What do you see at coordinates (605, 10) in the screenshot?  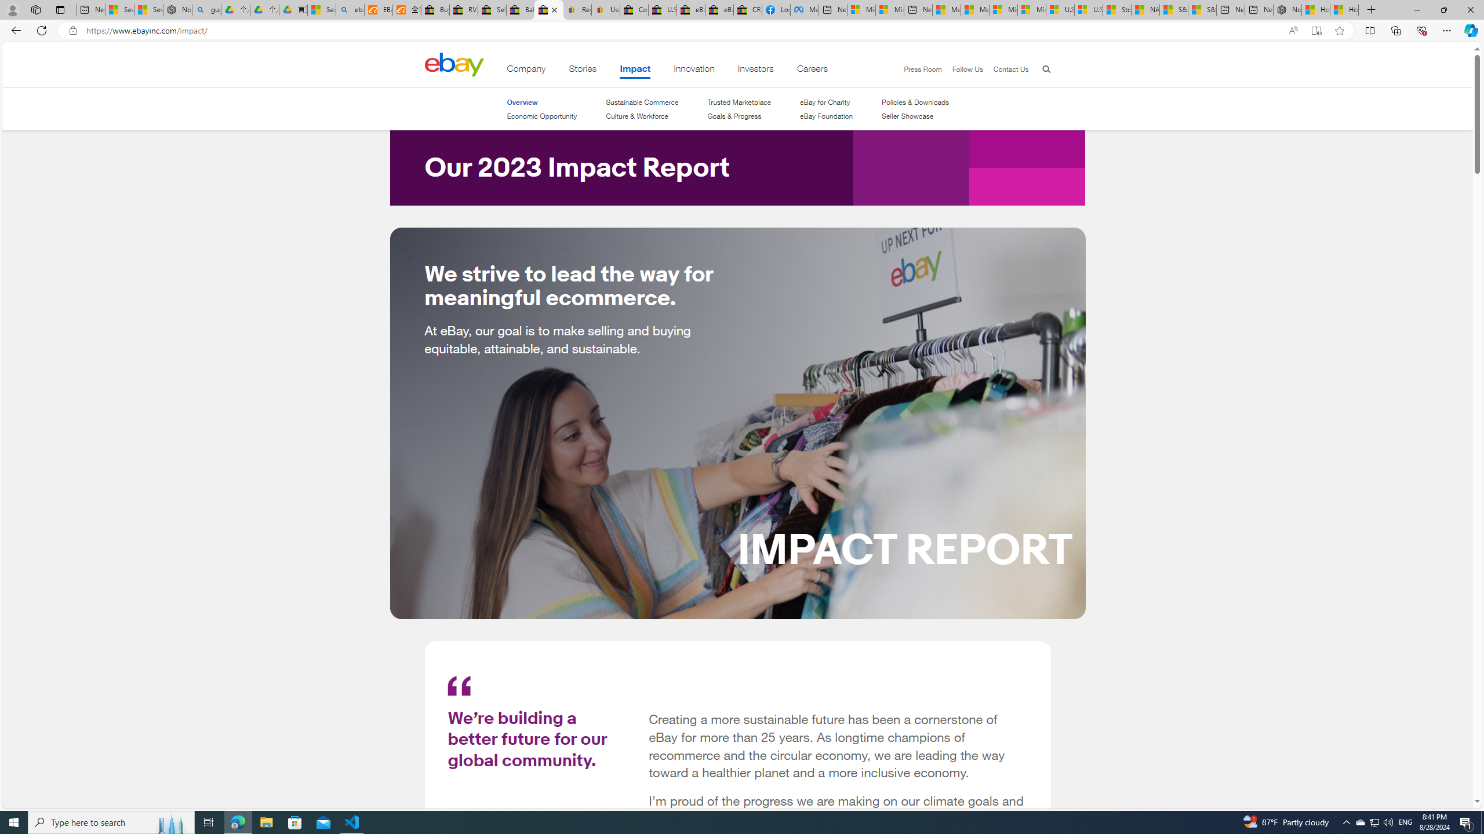 I see `User Privacy Notice | eBay` at bounding box center [605, 10].